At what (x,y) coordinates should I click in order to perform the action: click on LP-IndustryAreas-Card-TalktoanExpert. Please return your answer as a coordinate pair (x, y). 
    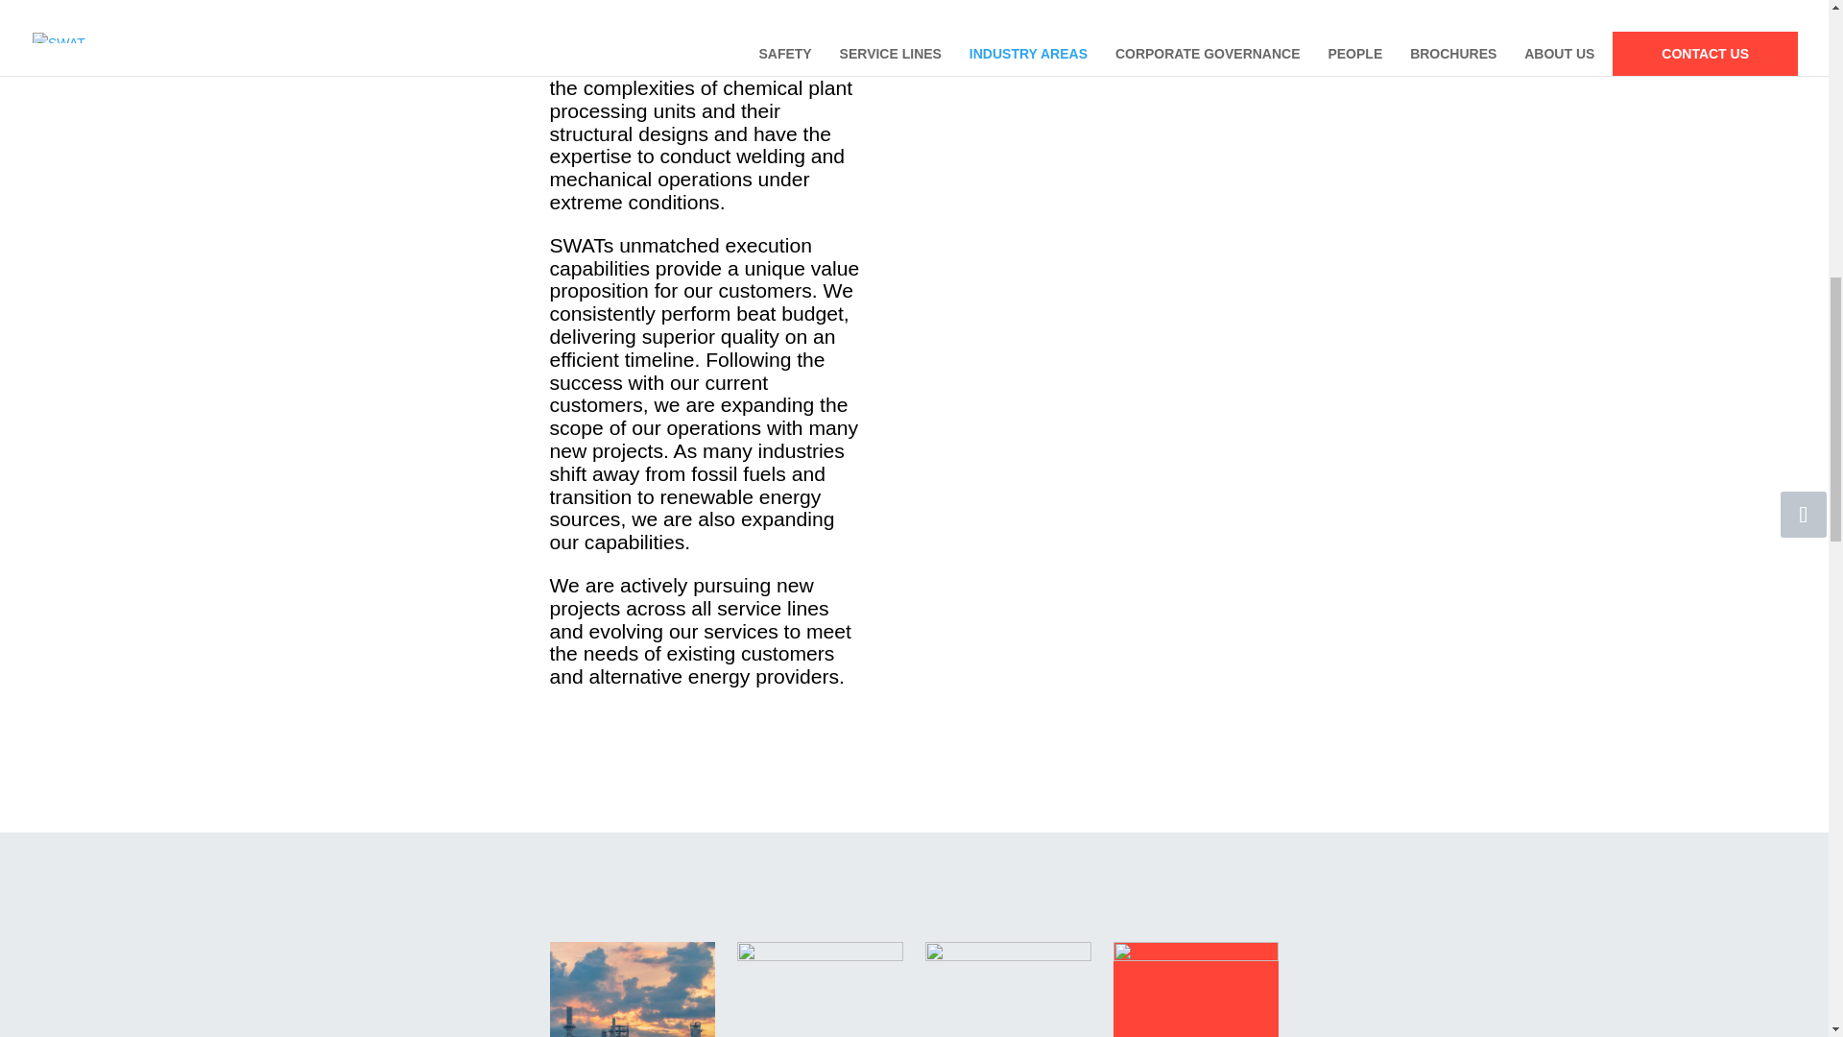
    Looking at the image, I should click on (1196, 989).